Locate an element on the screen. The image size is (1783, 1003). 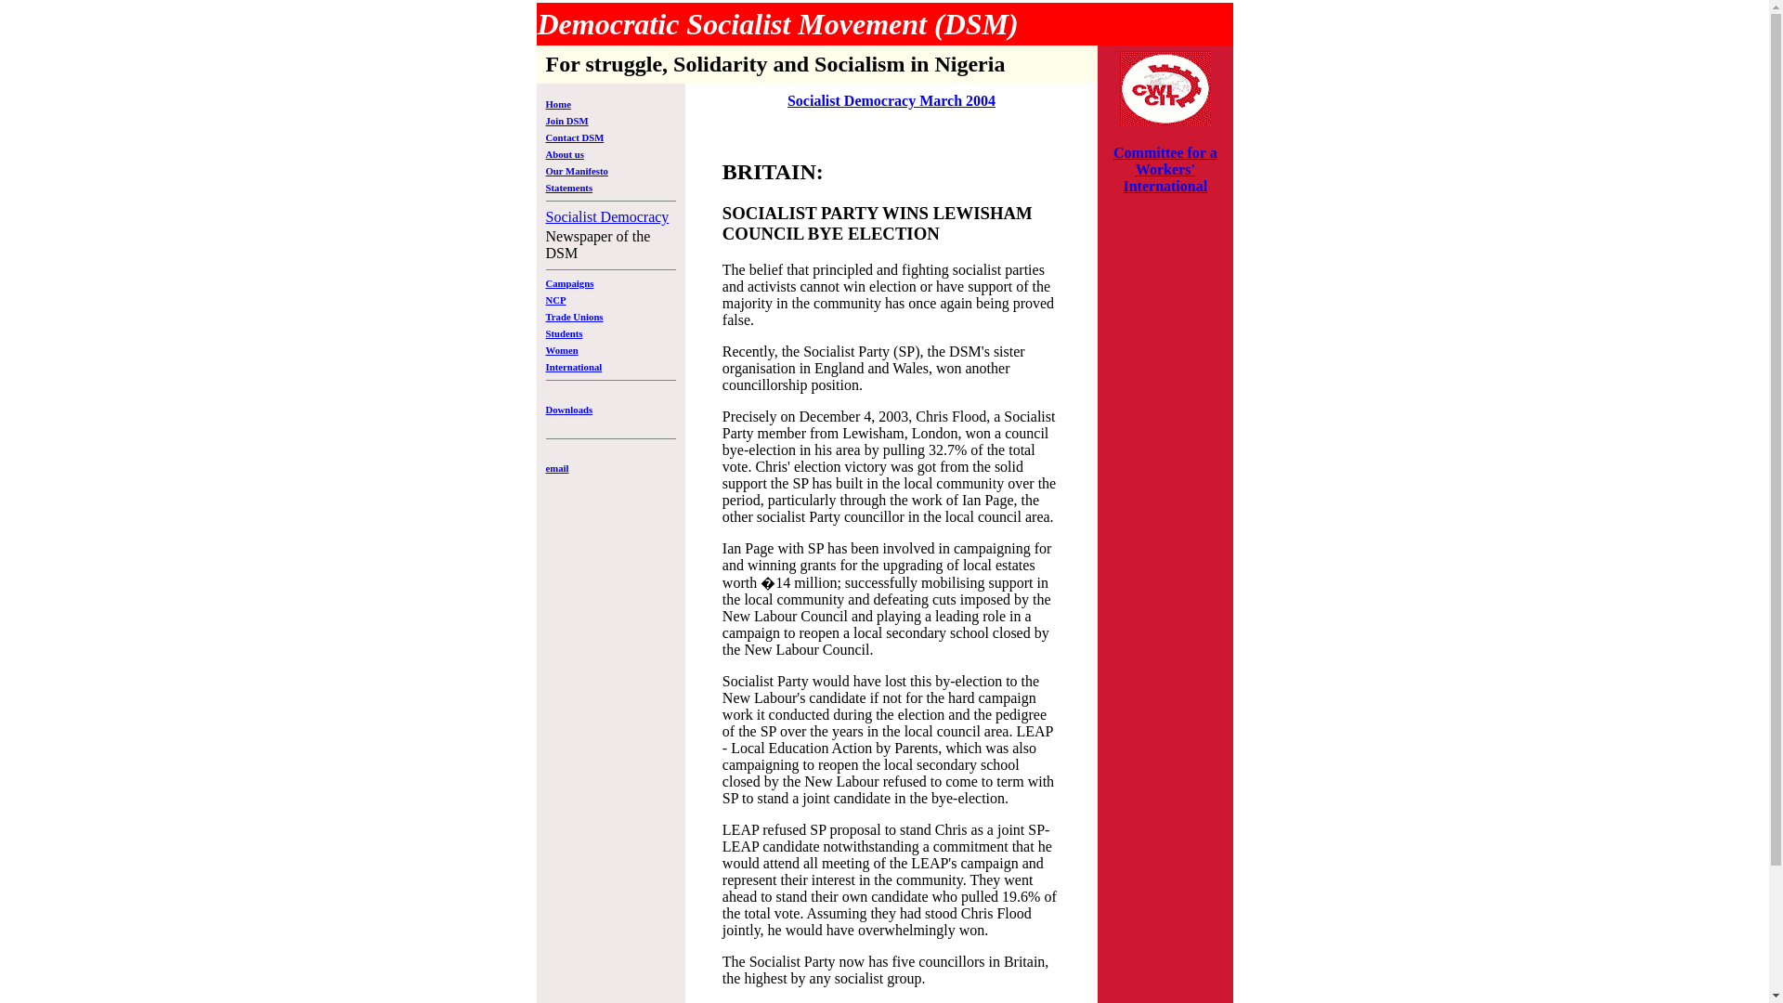
Socialist Democracy March 2004 is located at coordinates (891, 100).